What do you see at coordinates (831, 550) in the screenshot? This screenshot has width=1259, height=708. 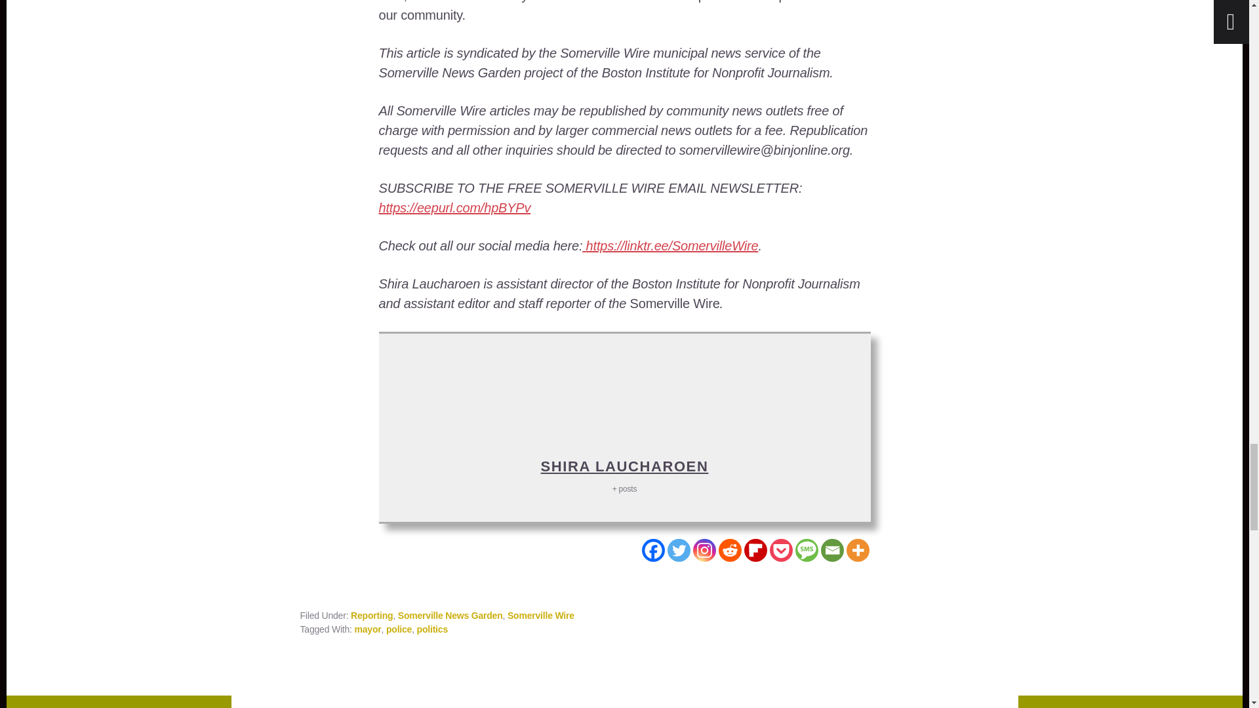 I see `Email` at bounding box center [831, 550].